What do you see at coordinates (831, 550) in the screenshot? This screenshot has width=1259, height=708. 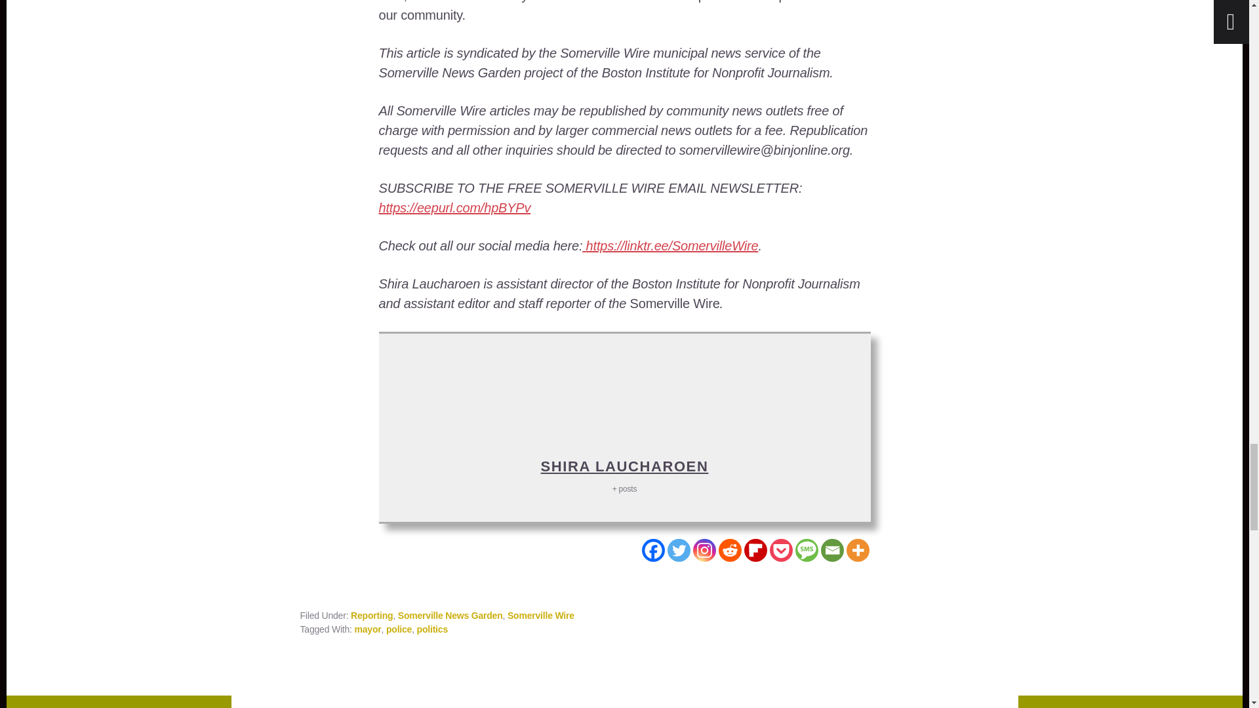 I see `Email` at bounding box center [831, 550].